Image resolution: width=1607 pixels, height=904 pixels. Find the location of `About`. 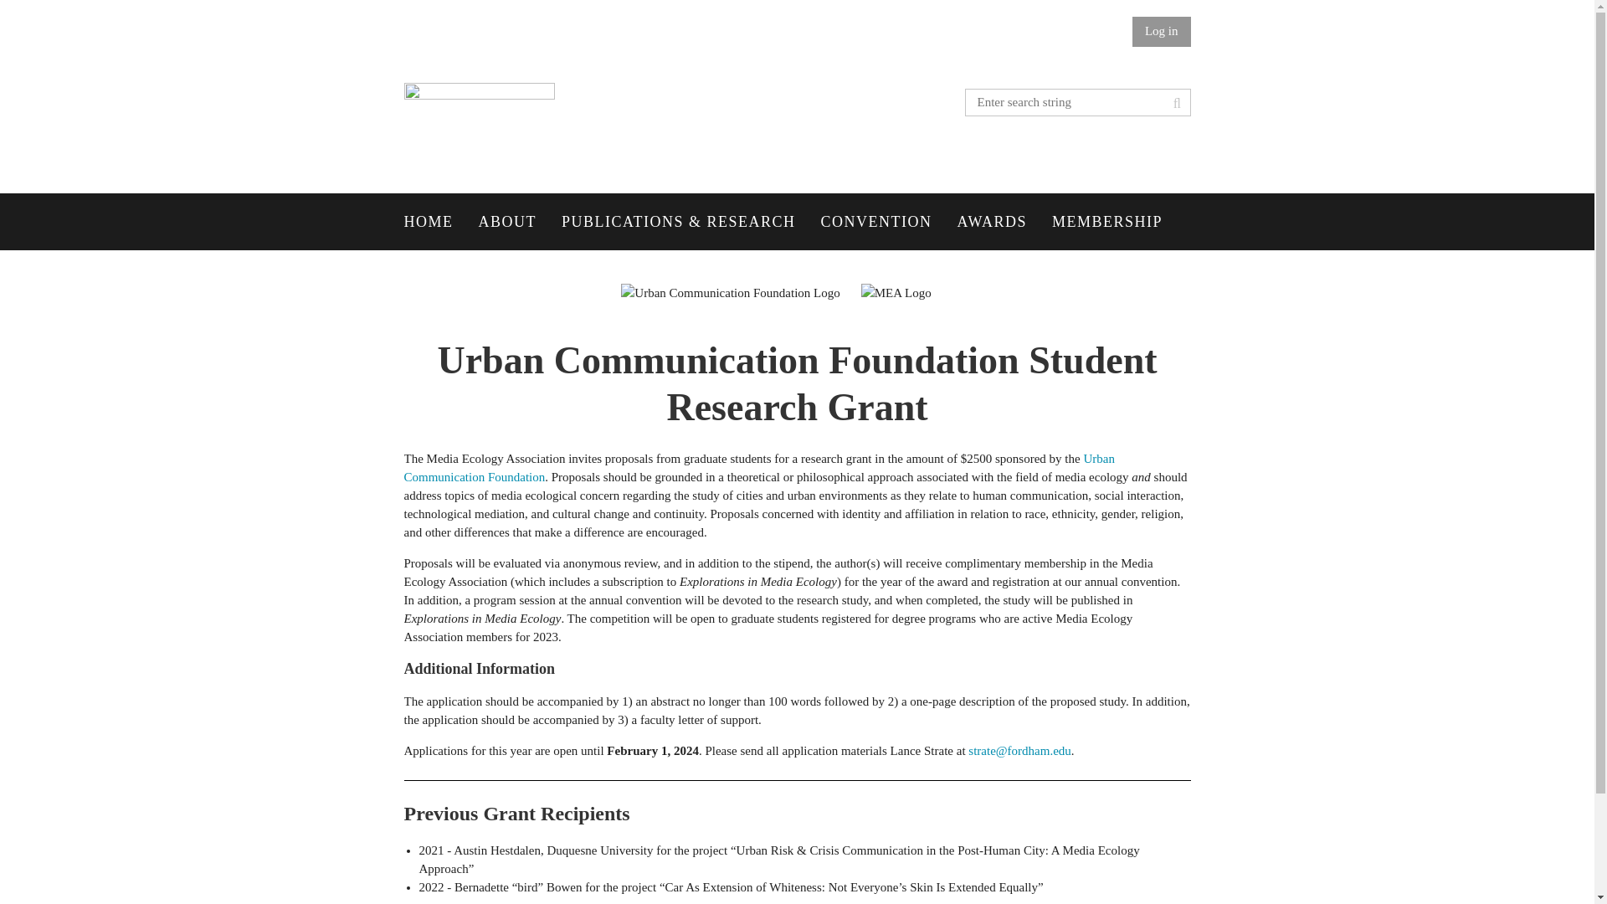

About is located at coordinates (521, 222).